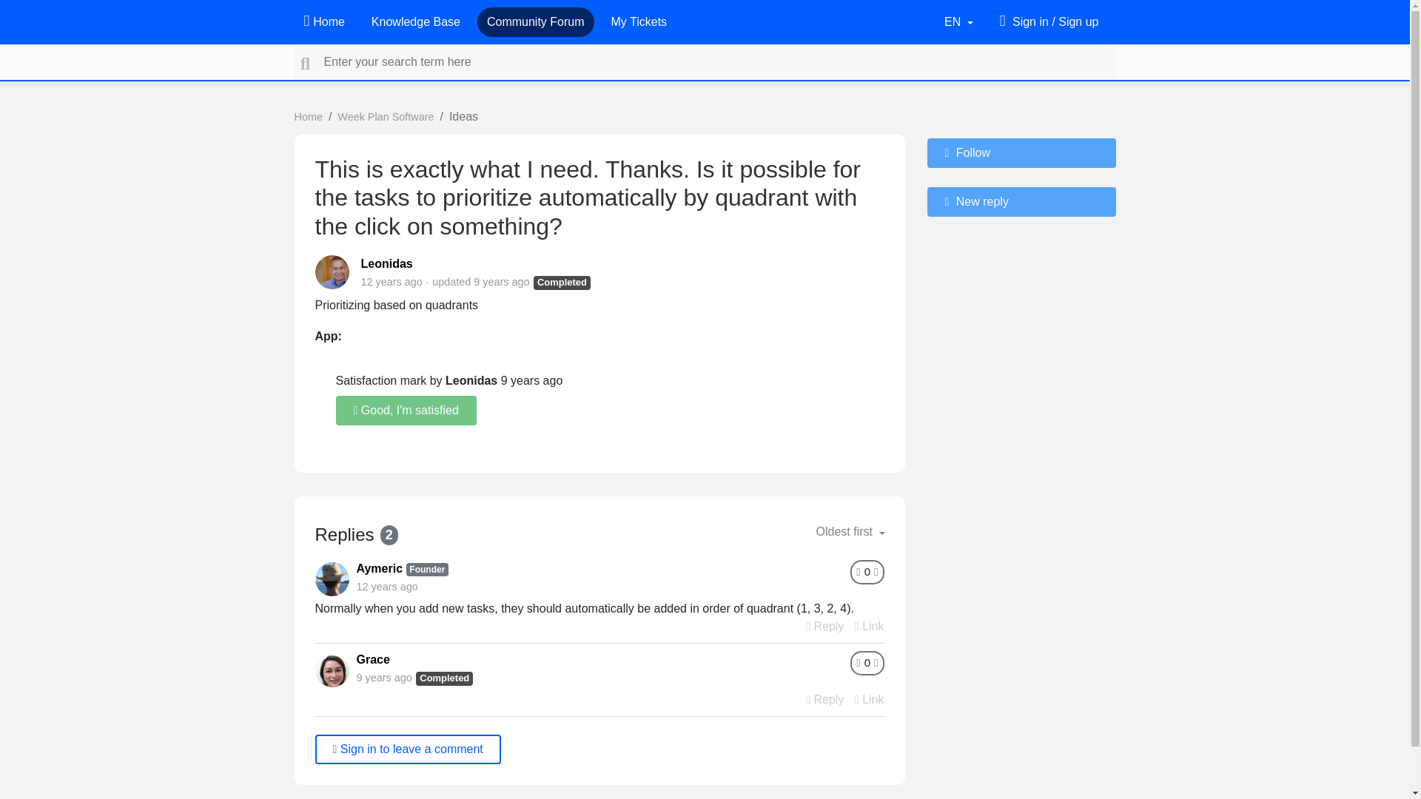  What do you see at coordinates (386, 587) in the screenshot?
I see `Sept. 17, 2012 3:11 a.m.` at bounding box center [386, 587].